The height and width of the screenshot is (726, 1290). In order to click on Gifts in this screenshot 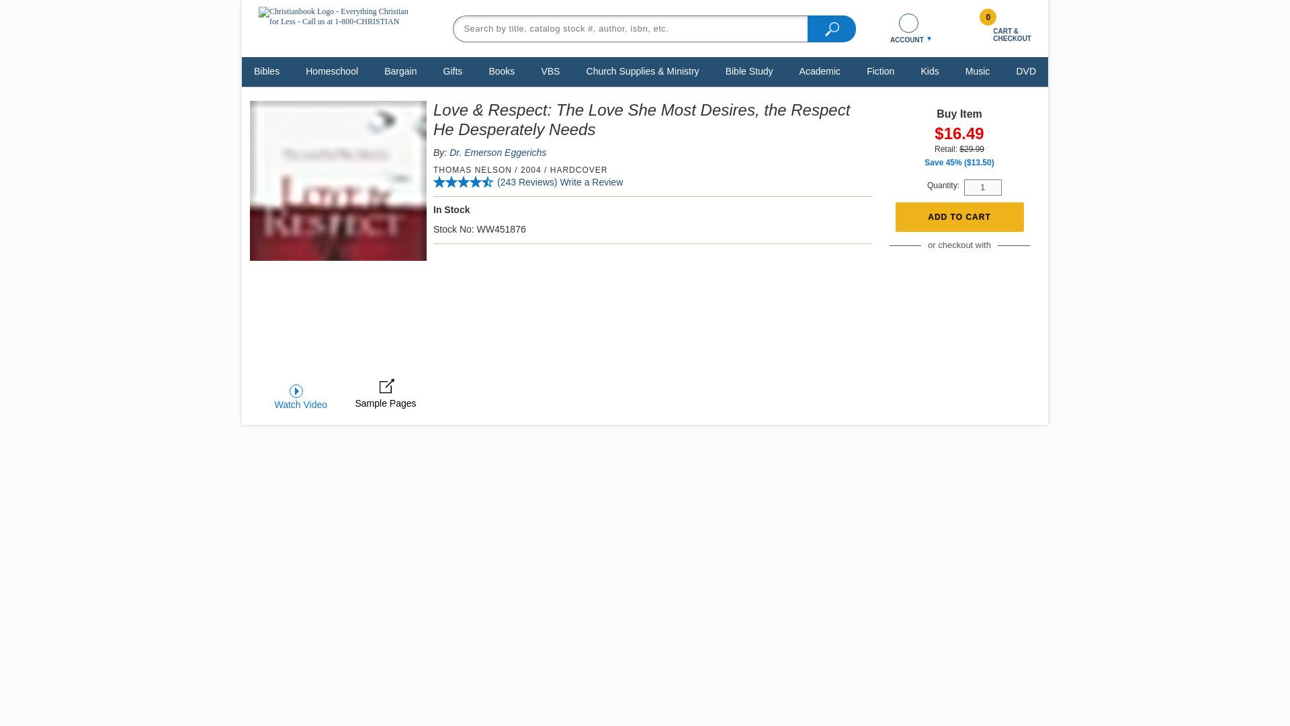, I will do `click(453, 71)`.